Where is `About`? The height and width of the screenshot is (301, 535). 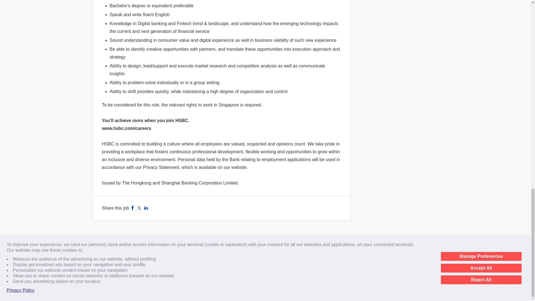
About is located at coordinates (106, 255).